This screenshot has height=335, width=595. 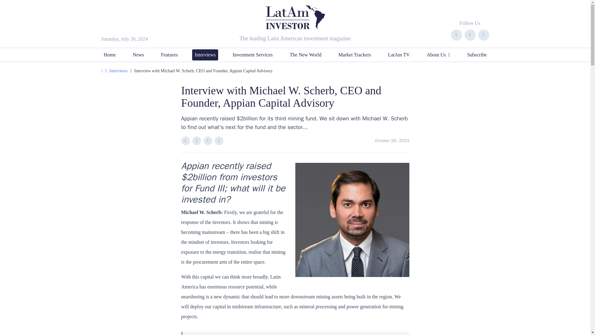 I want to click on LatAm TV, so click(x=399, y=55).